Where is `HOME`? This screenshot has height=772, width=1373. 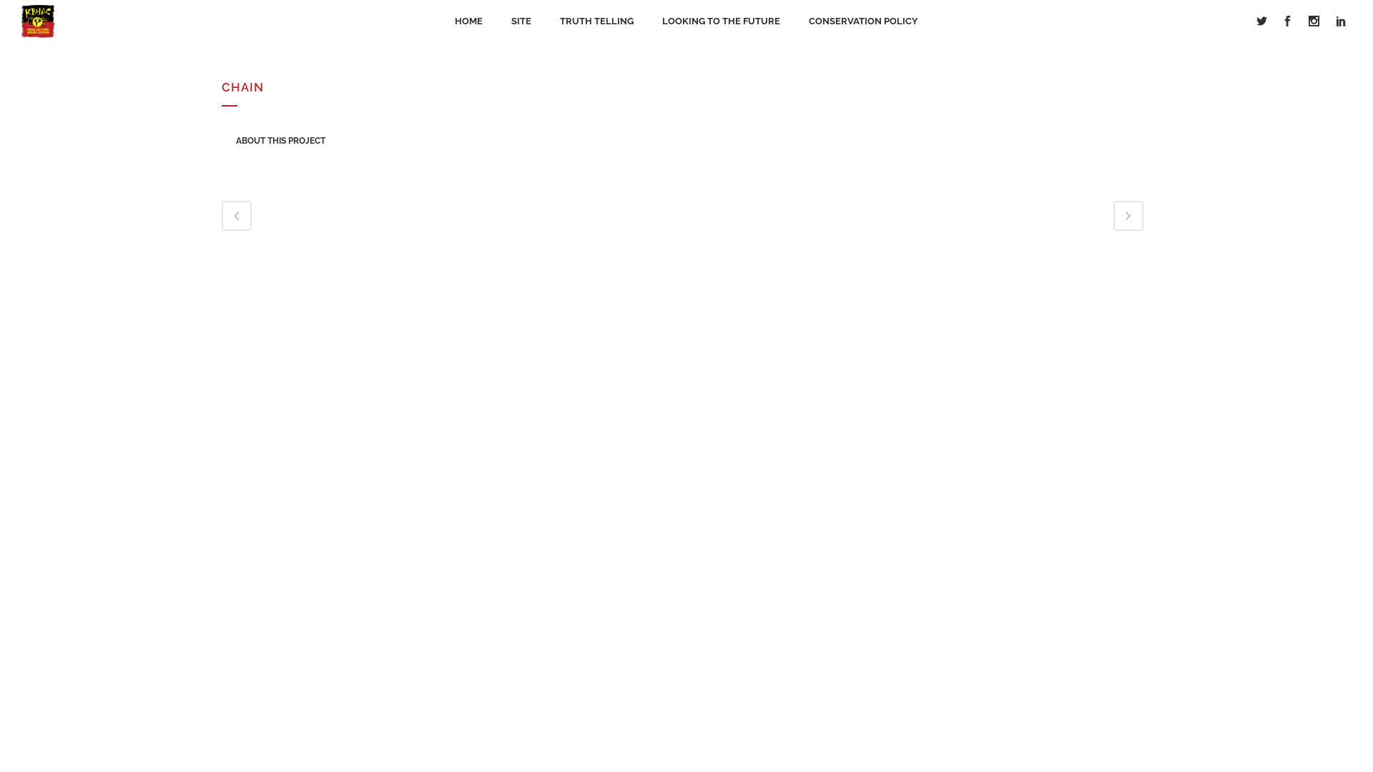 HOME is located at coordinates (469, 21).